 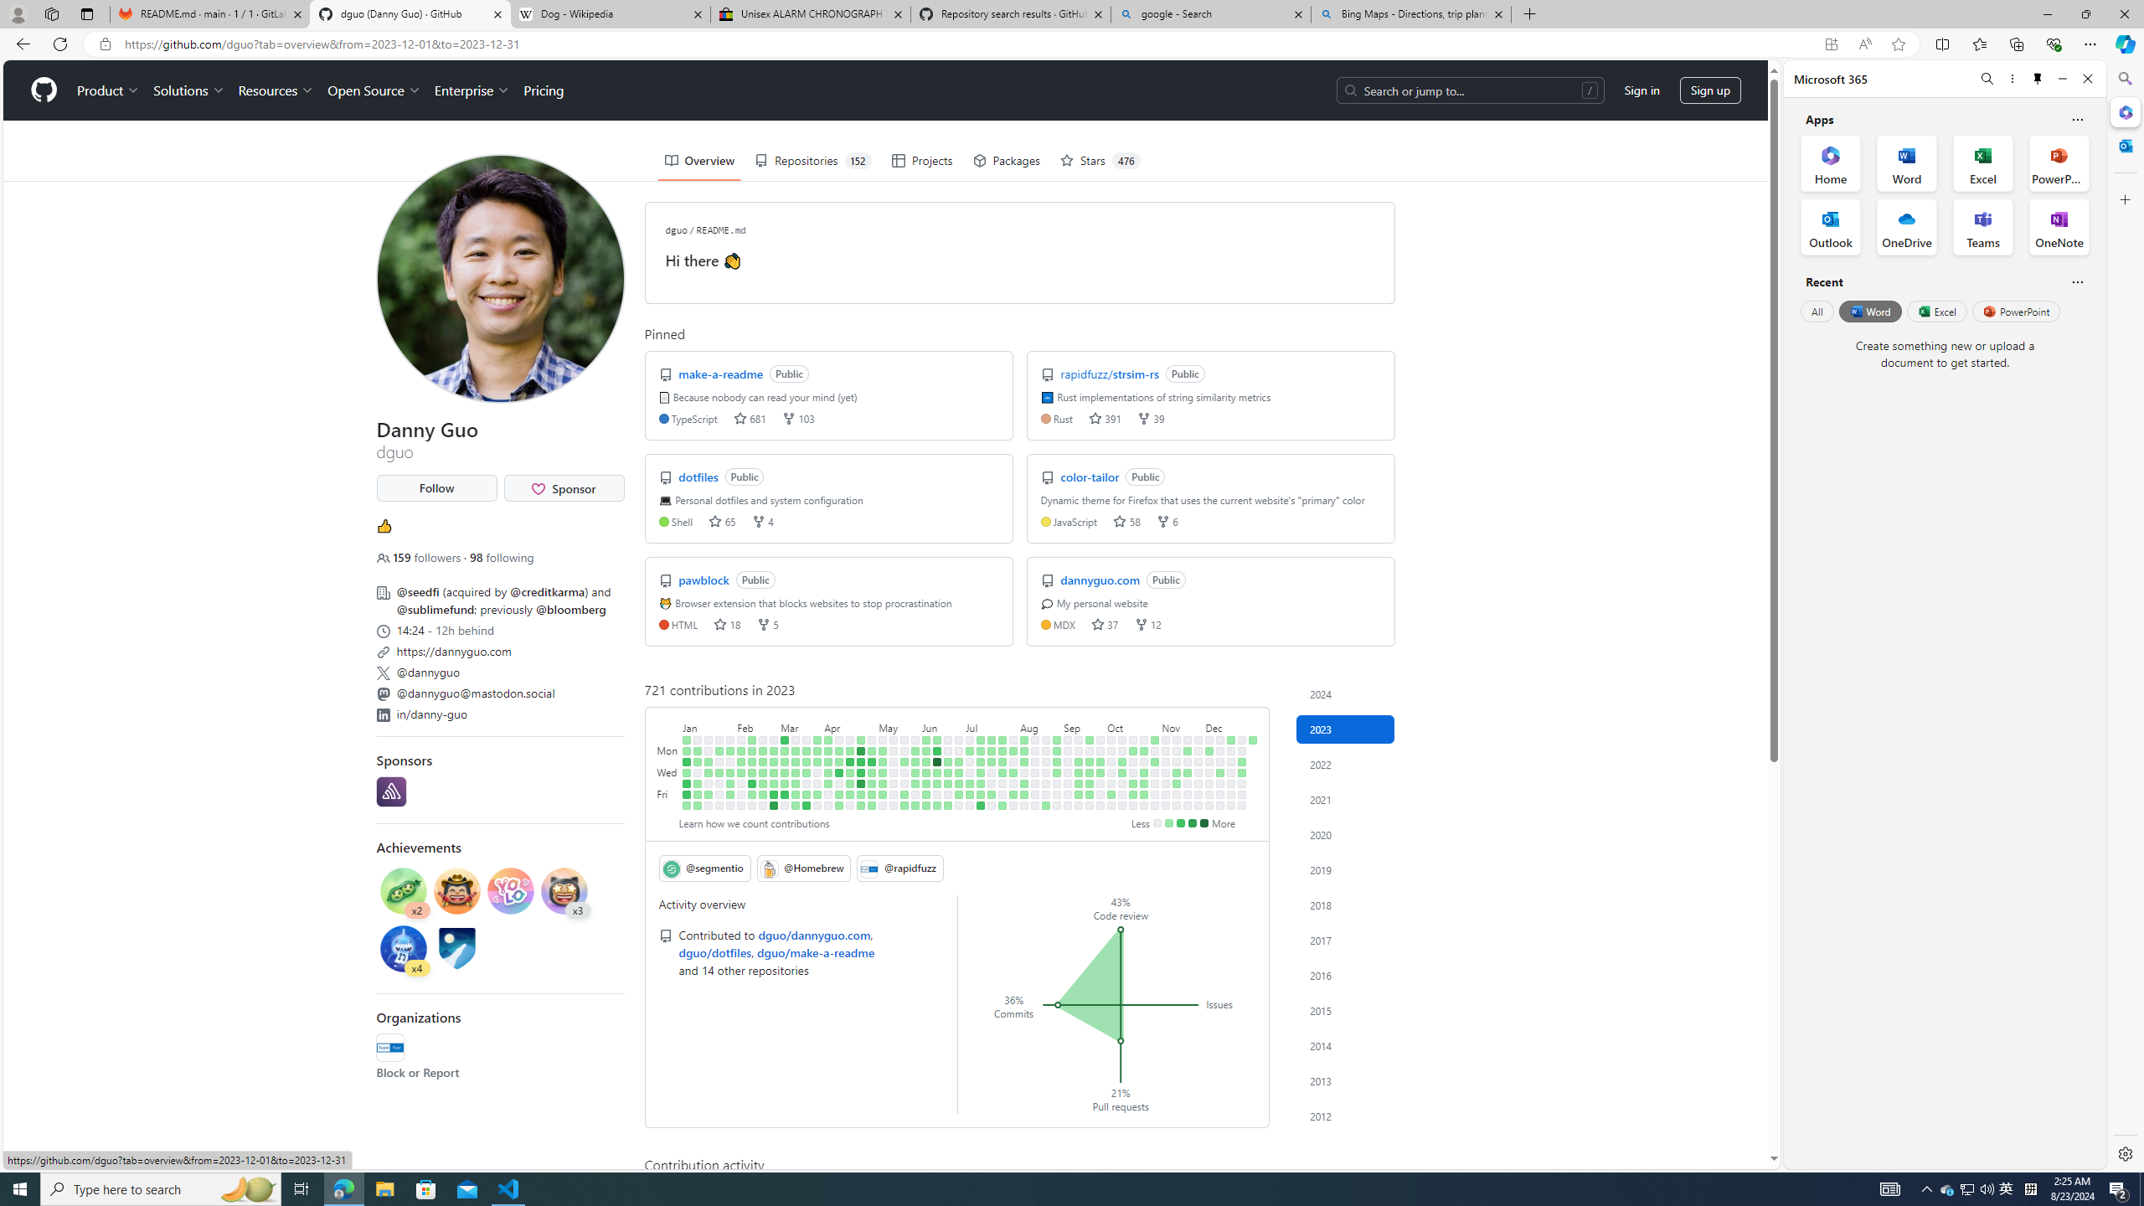 I want to click on Stars 476, so click(x=1099, y=161).